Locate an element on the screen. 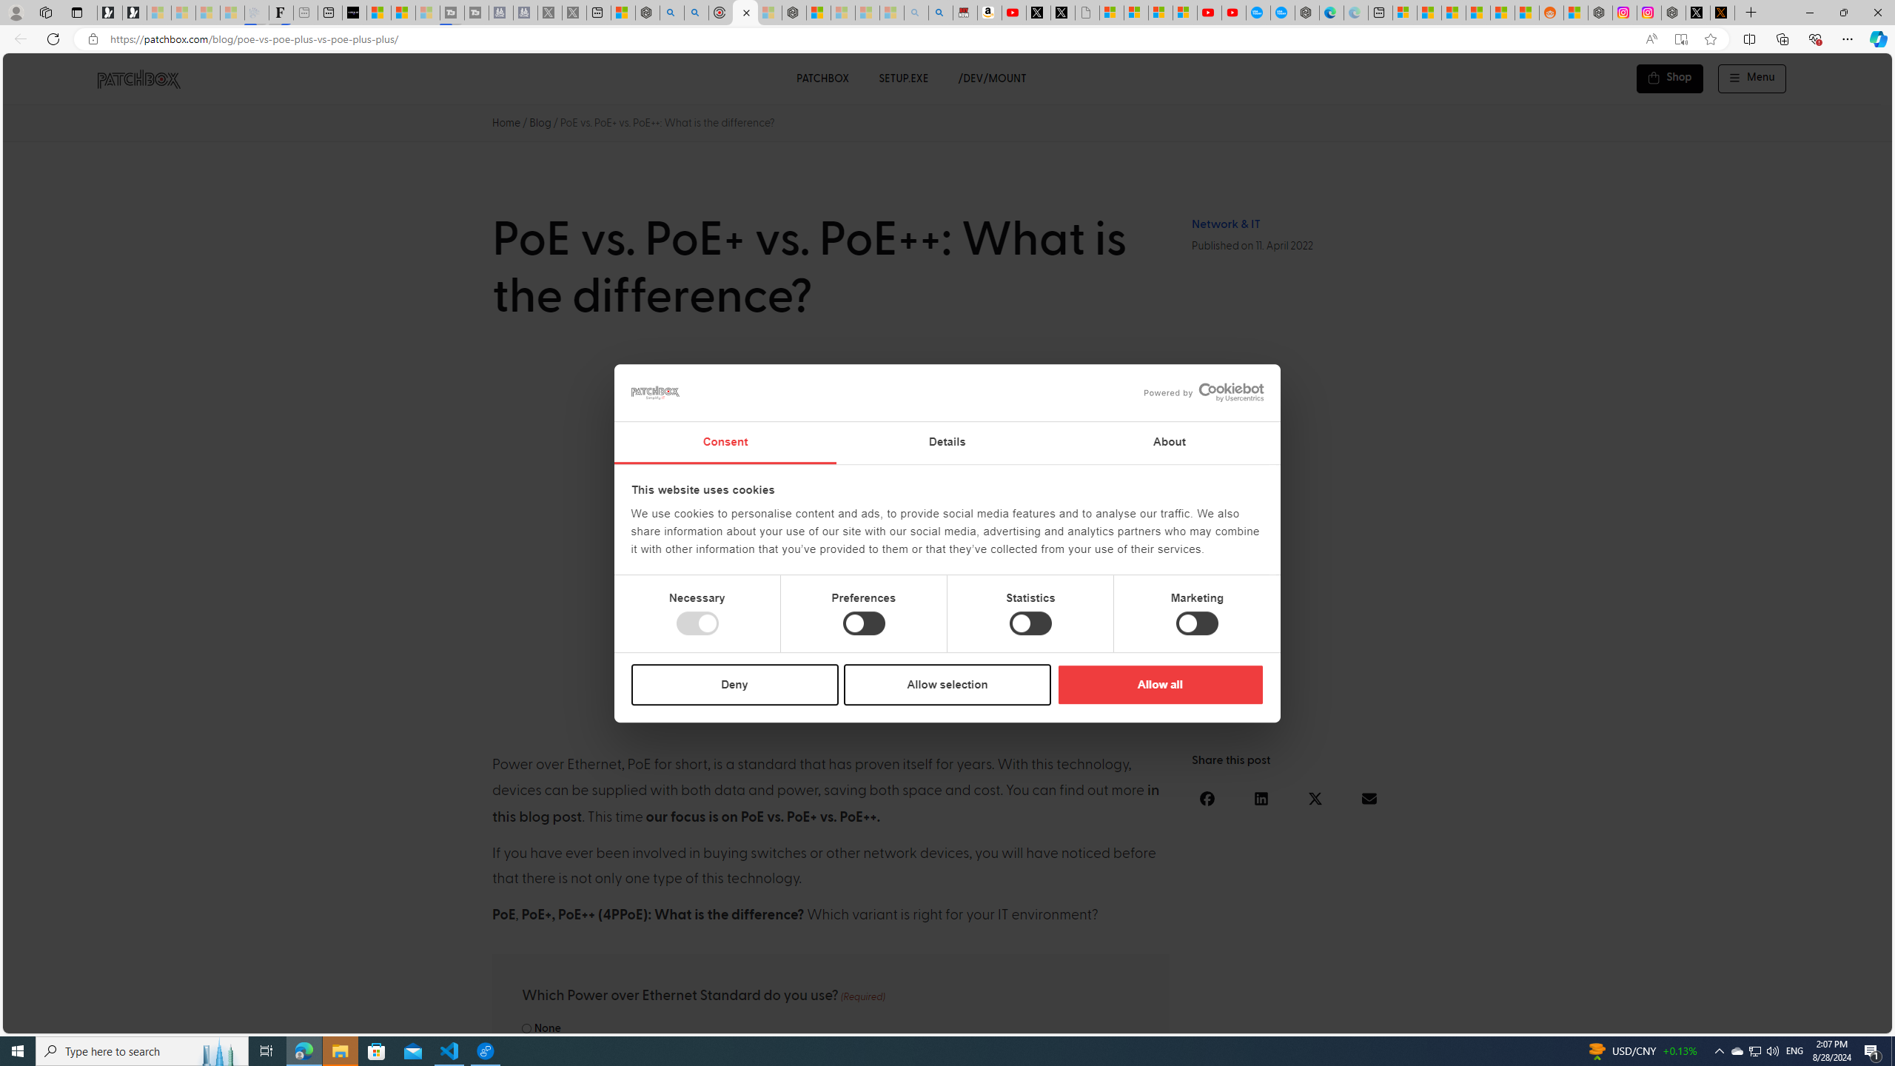 The width and height of the screenshot is (1895, 1066). PATCHBOX is located at coordinates (822, 78).